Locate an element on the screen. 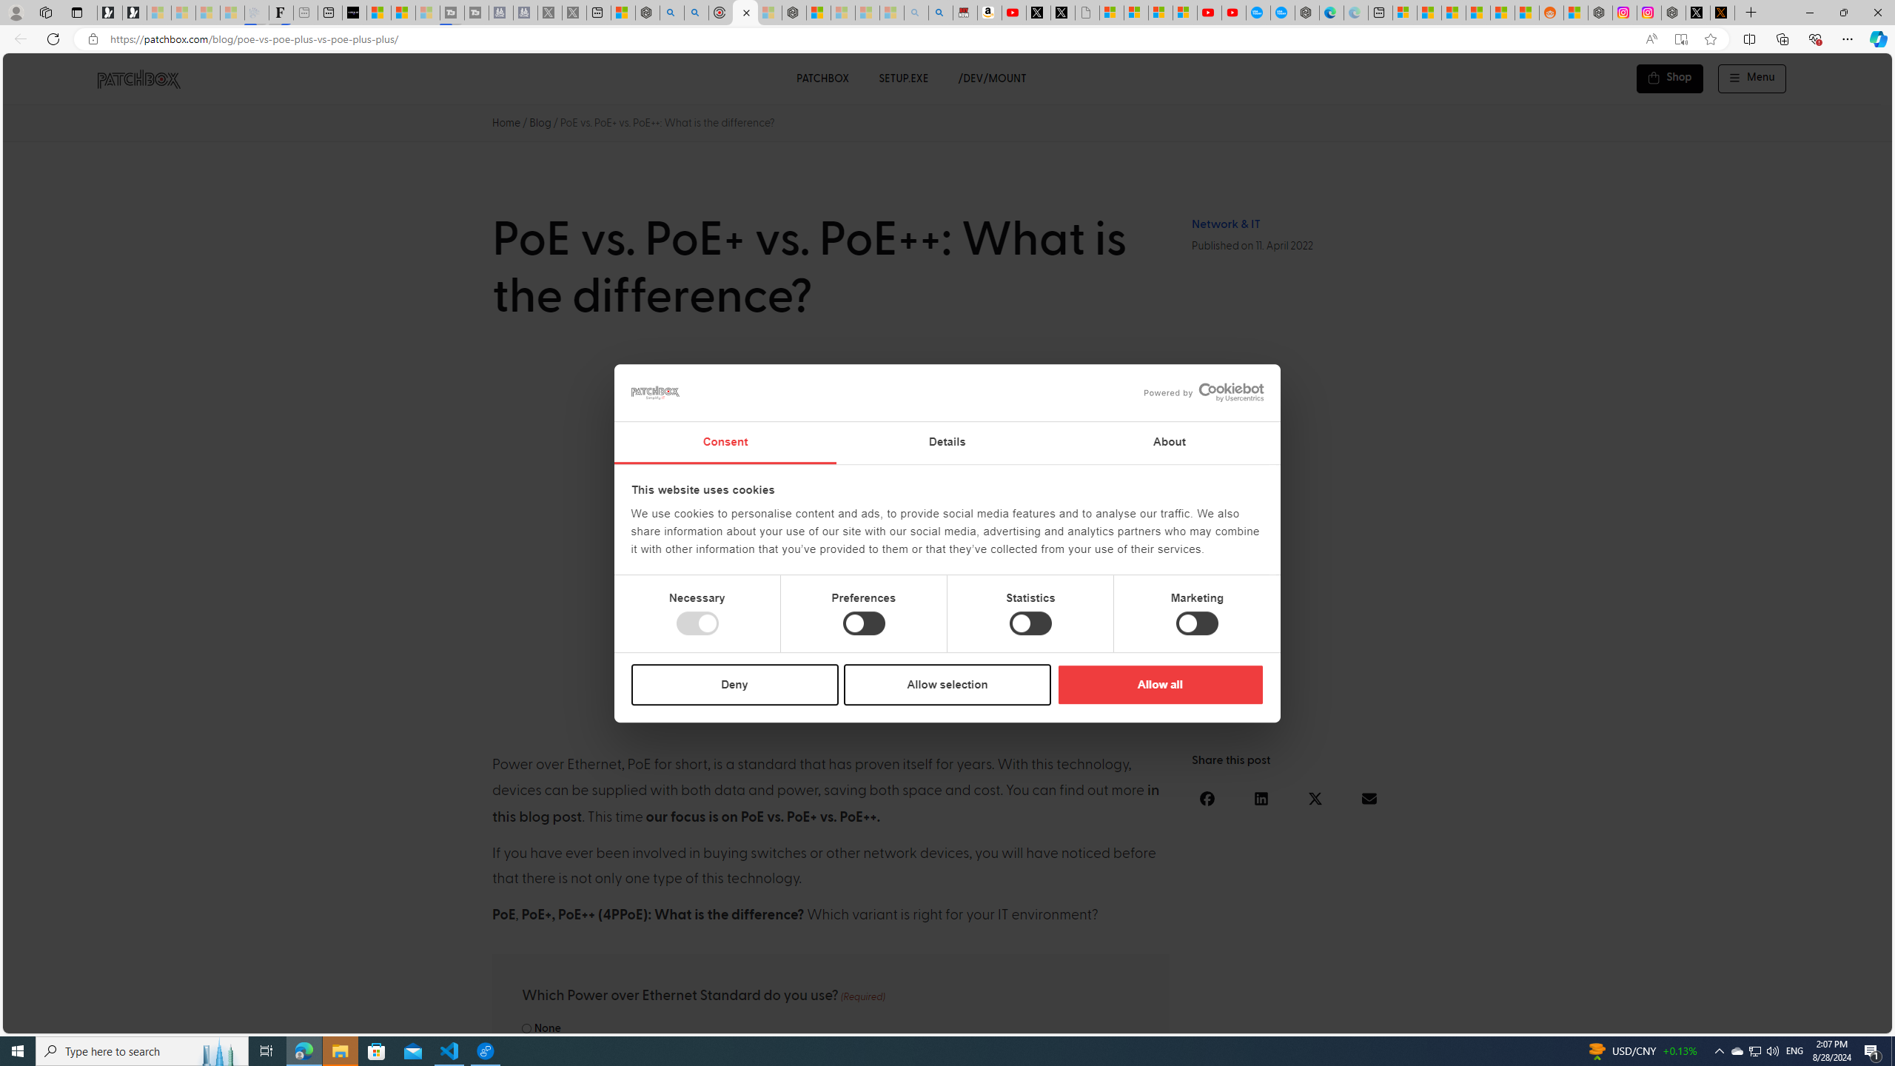 The width and height of the screenshot is (1895, 1066). PATCHBOX is located at coordinates (822, 78).